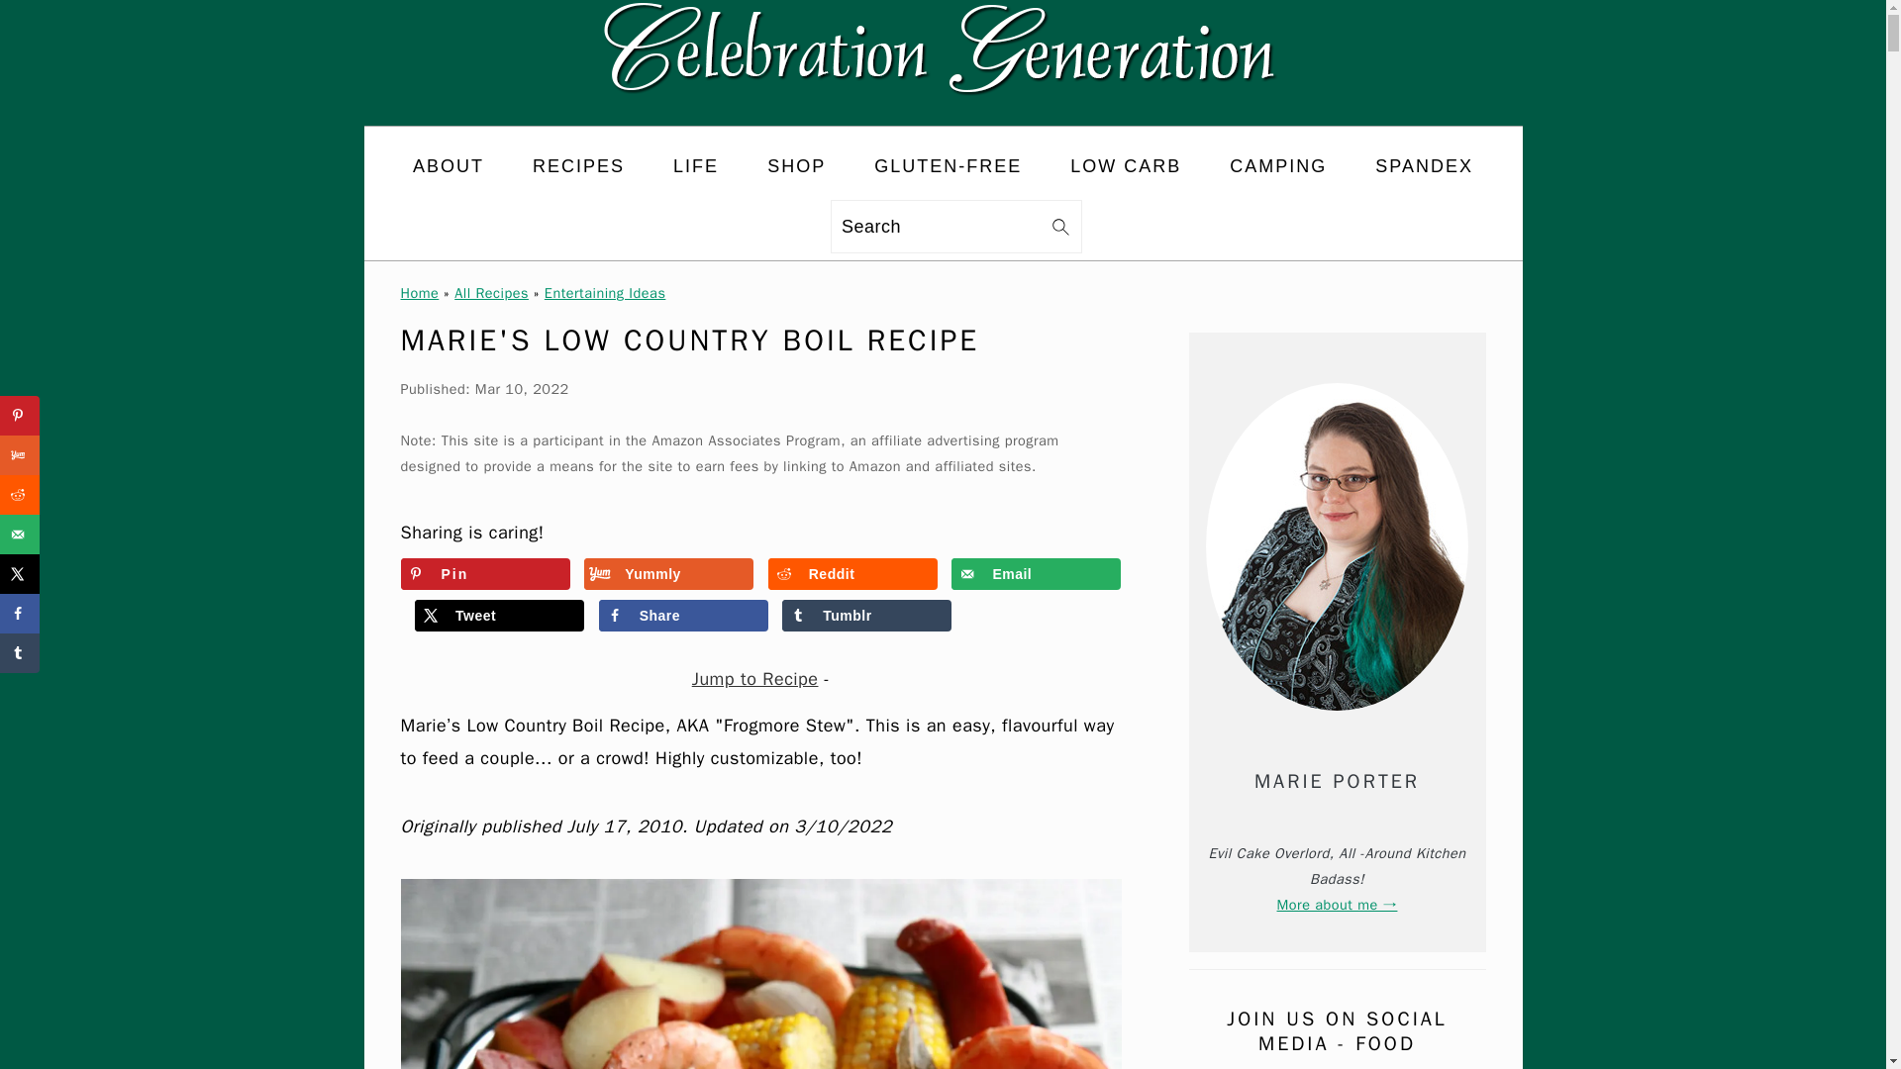 This screenshot has height=1069, width=1901. I want to click on Home, so click(419, 293).